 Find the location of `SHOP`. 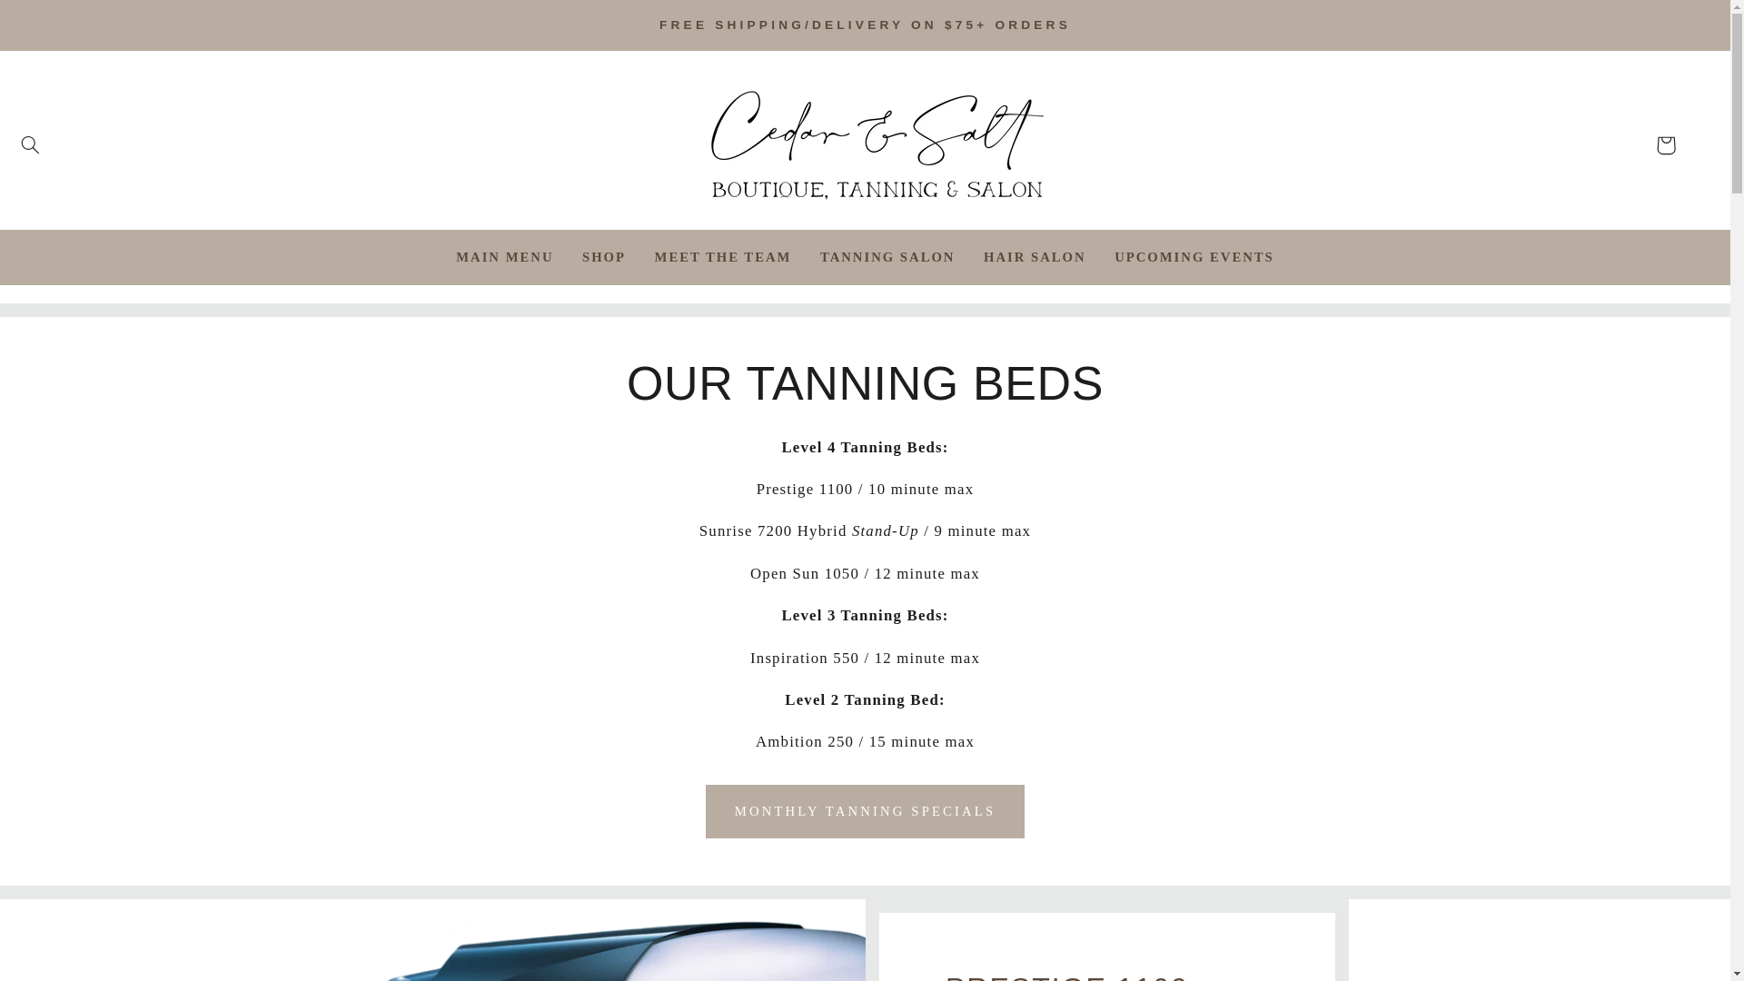

SHOP is located at coordinates (603, 258).